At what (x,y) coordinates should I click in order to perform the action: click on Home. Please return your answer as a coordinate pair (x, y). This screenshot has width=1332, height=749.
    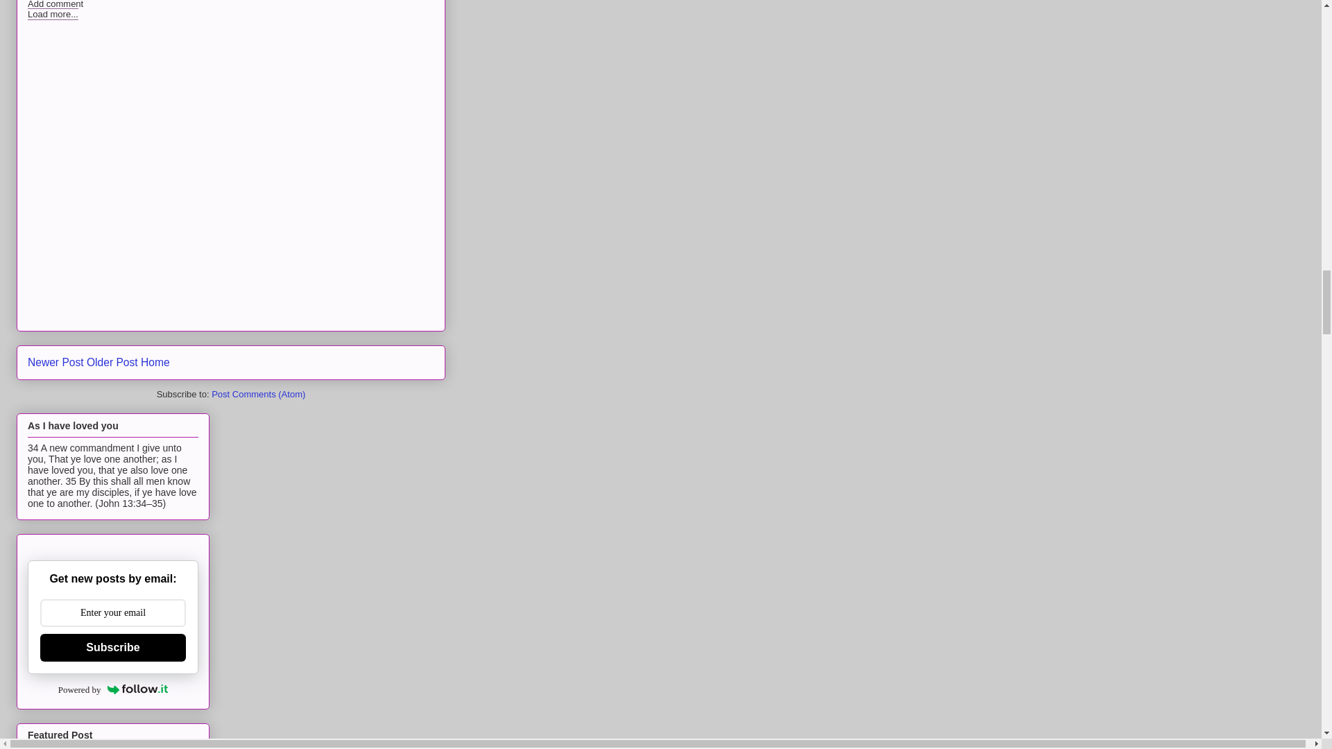
    Looking at the image, I should click on (155, 362).